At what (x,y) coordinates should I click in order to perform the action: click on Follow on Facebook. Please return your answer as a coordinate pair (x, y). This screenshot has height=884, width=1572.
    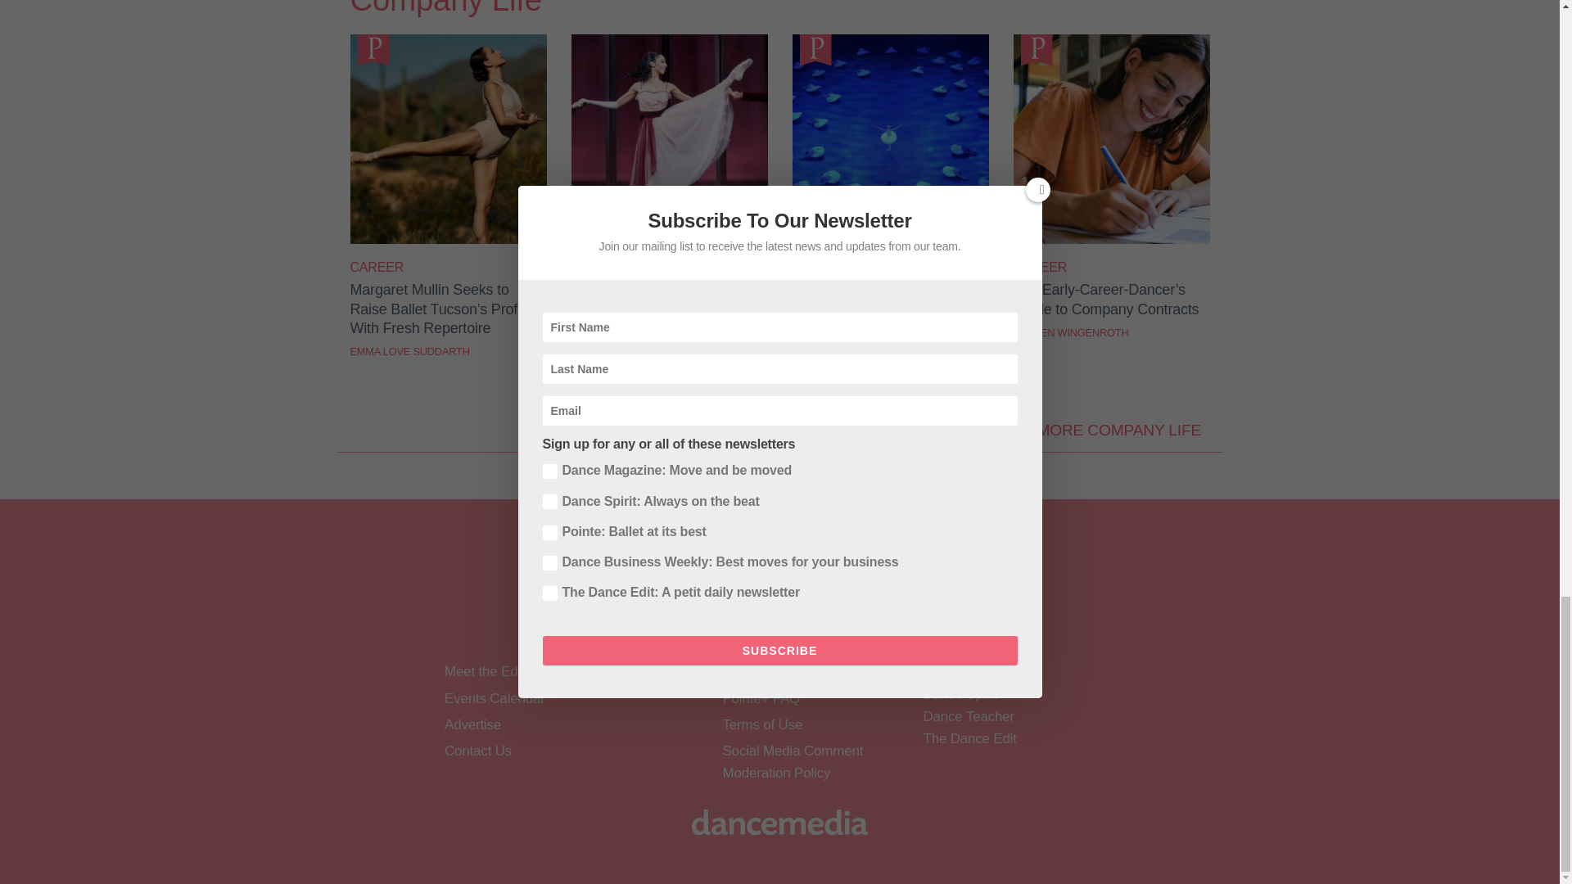
    Looking at the image, I should click on (673, 625).